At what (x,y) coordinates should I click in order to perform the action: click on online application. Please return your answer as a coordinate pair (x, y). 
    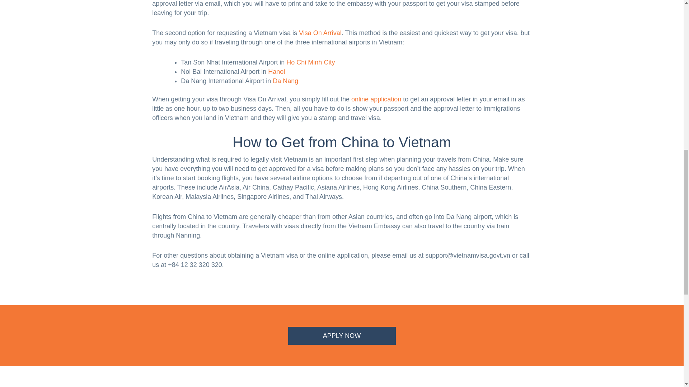
    Looking at the image, I should click on (376, 99).